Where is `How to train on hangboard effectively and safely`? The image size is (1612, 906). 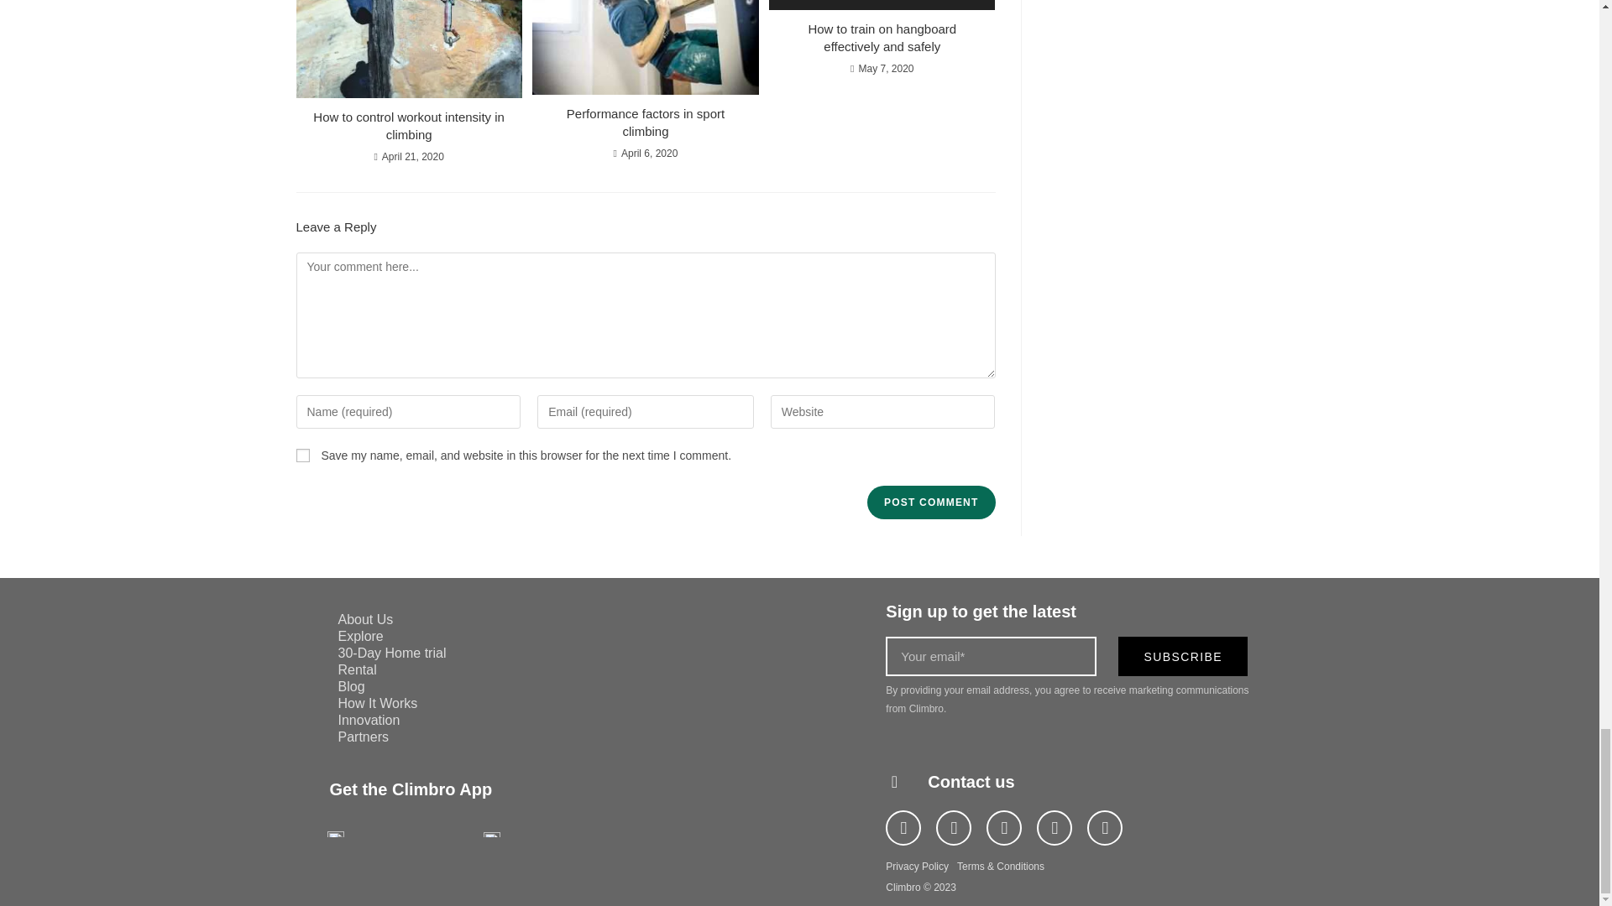
How to train on hangboard effectively and safely is located at coordinates (882, 37).